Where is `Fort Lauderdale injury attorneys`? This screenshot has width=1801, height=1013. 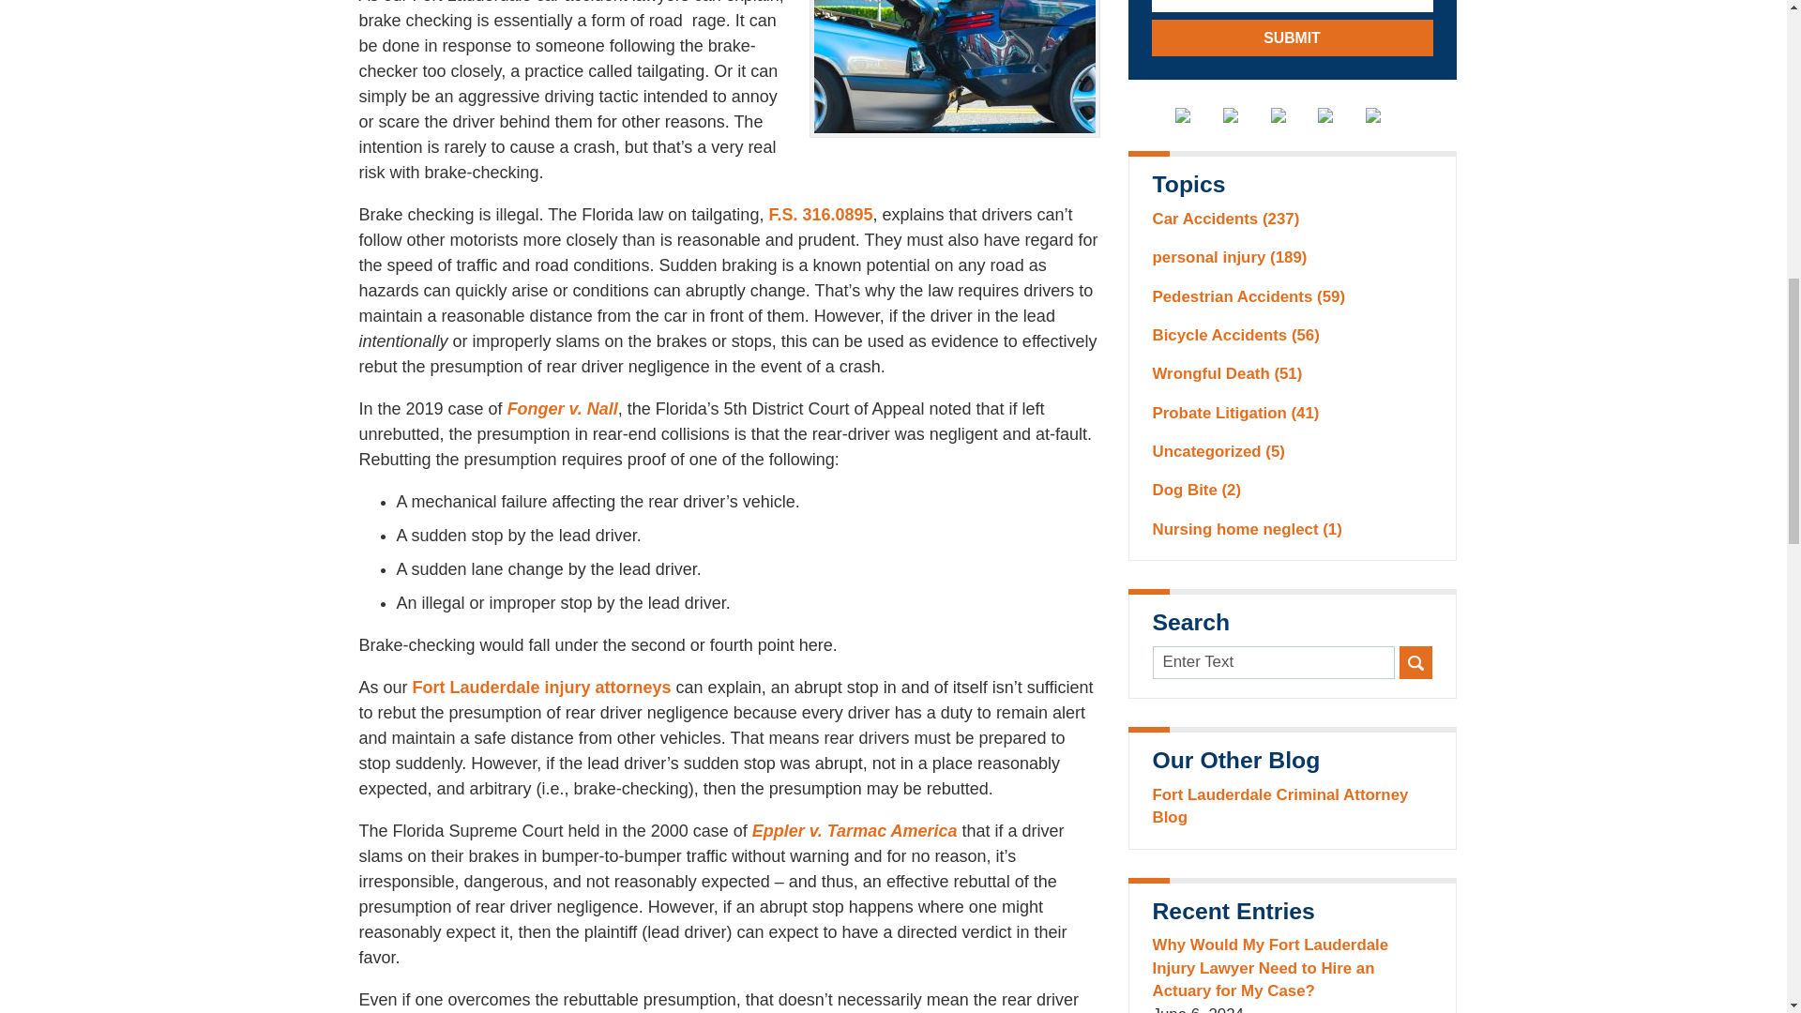
Fort Lauderdale injury attorneys is located at coordinates (542, 687).